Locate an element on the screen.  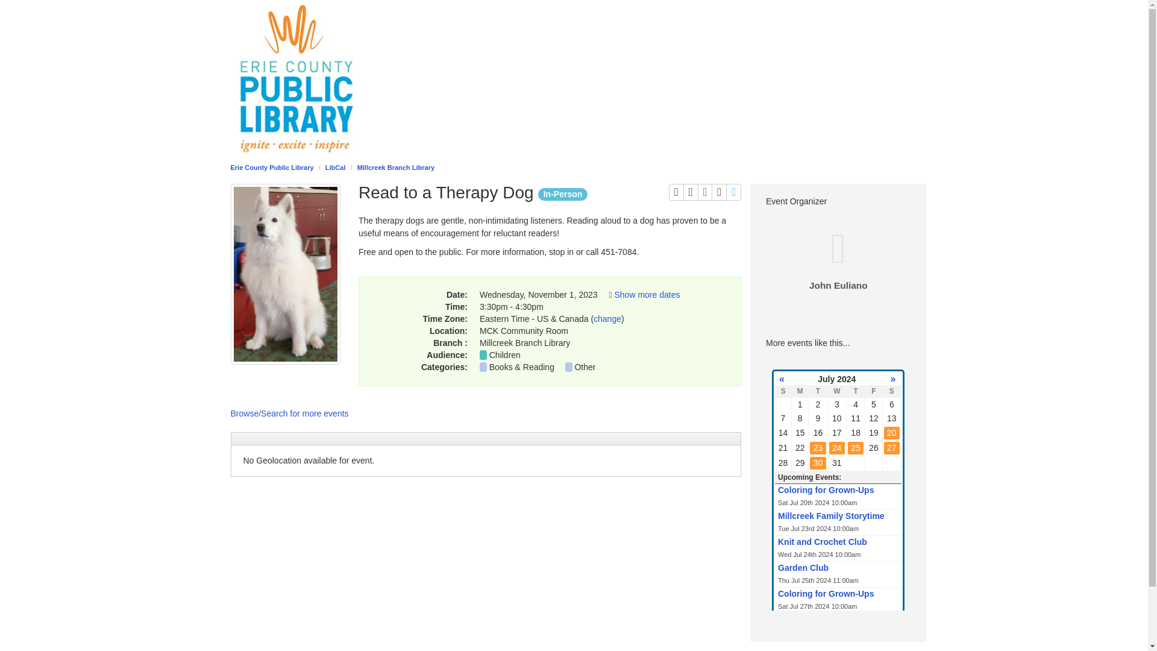
Other is located at coordinates (718, 192).